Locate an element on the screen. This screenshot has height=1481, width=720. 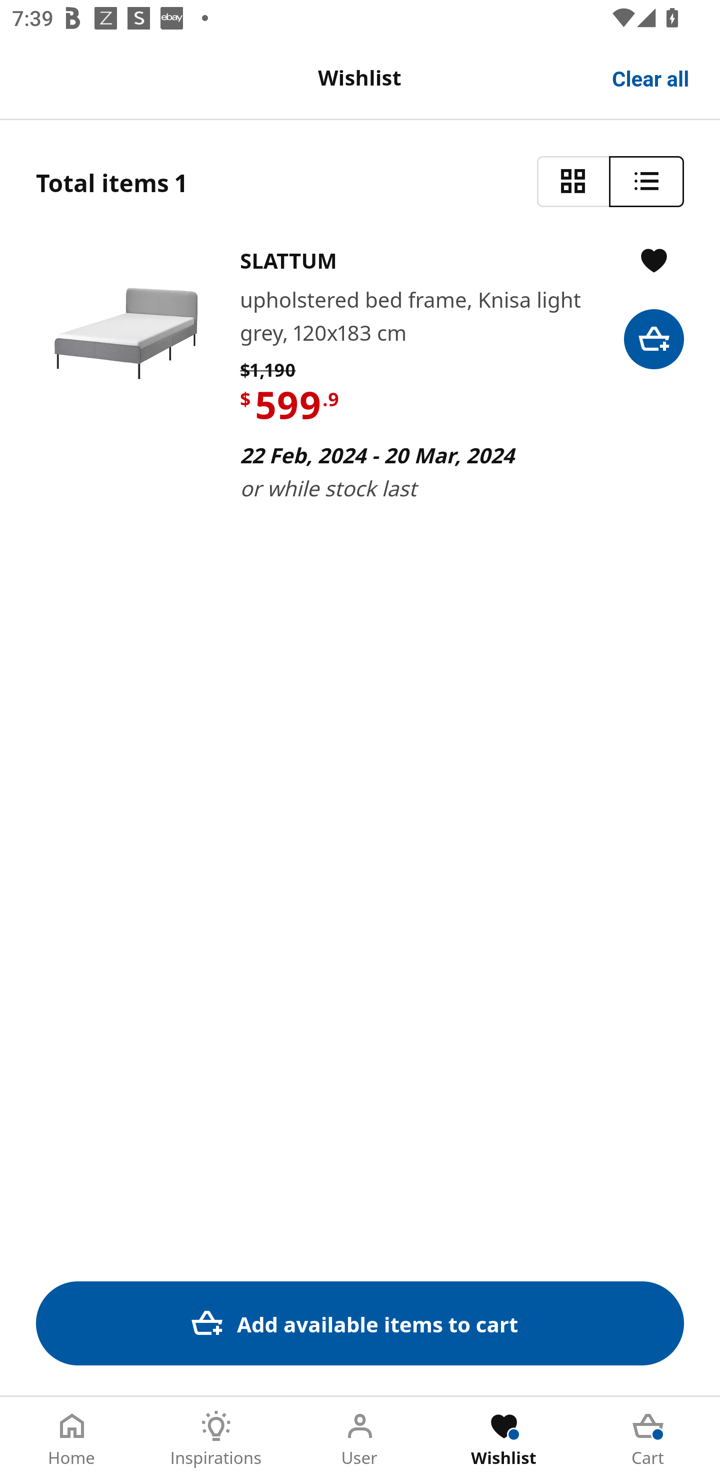
Inspirations
Tab 2 of 5 is located at coordinates (216, 1439).